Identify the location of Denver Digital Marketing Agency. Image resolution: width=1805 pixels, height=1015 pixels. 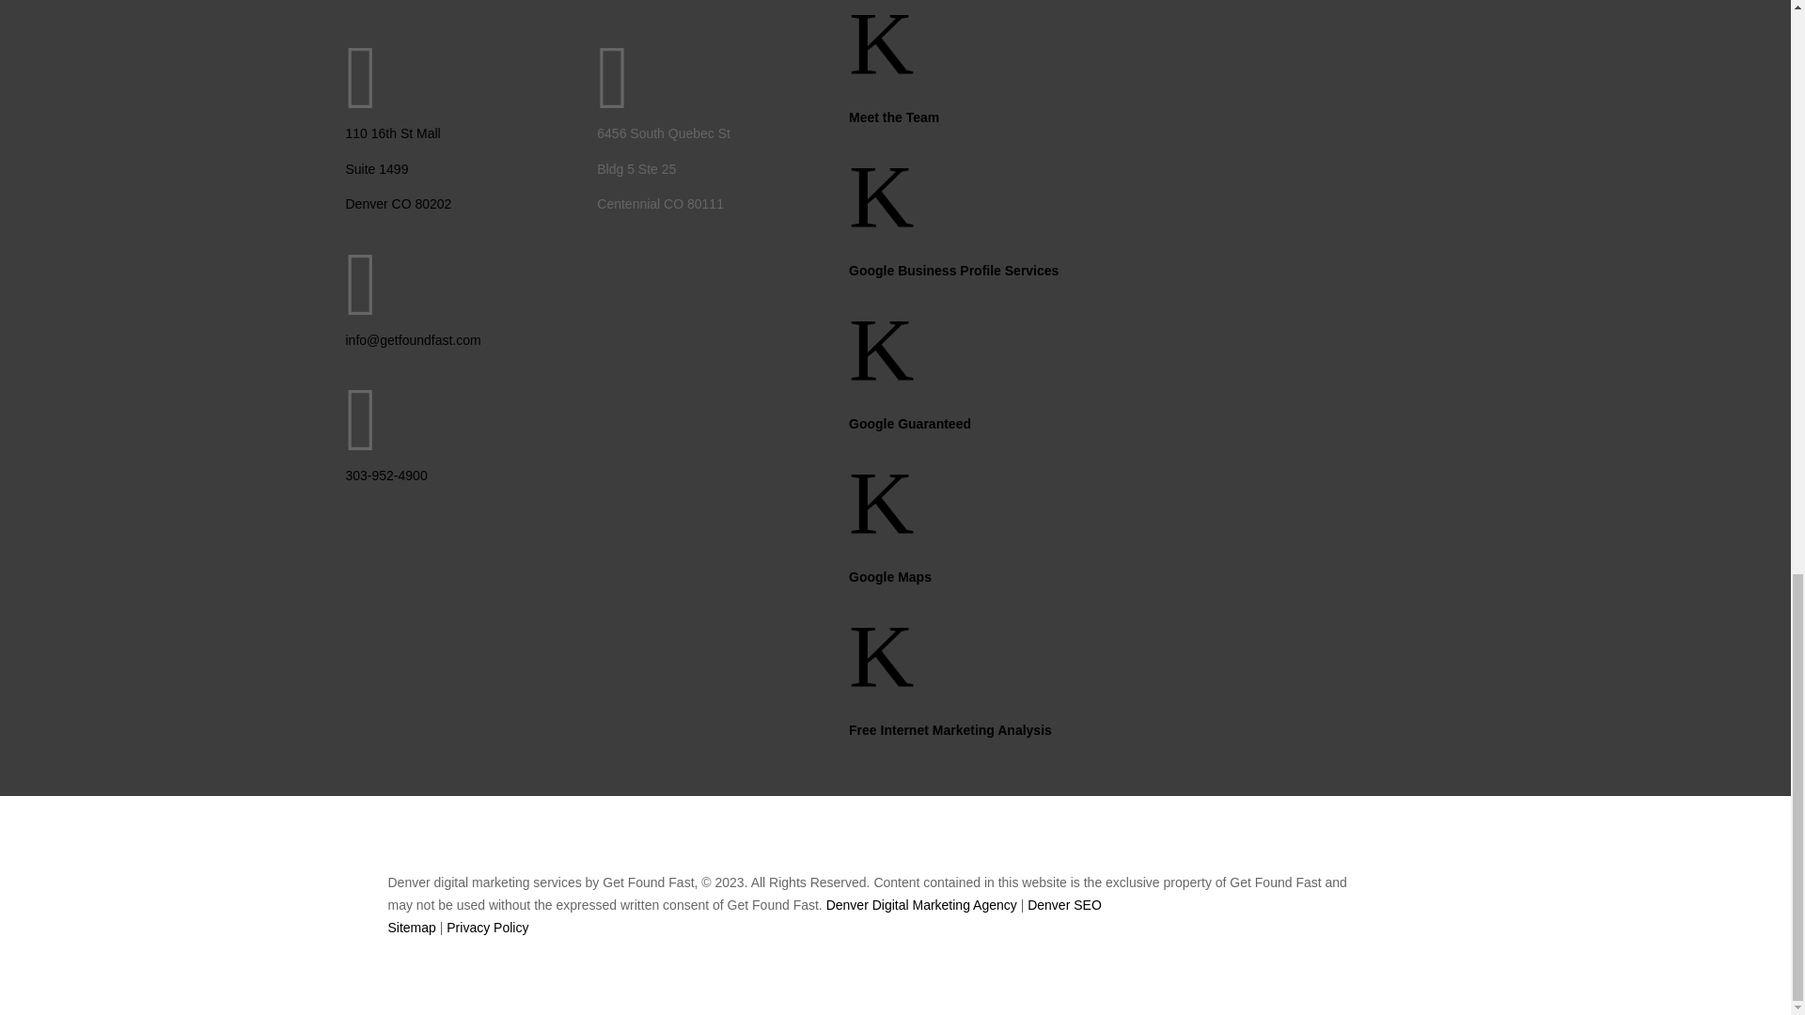
(921, 904).